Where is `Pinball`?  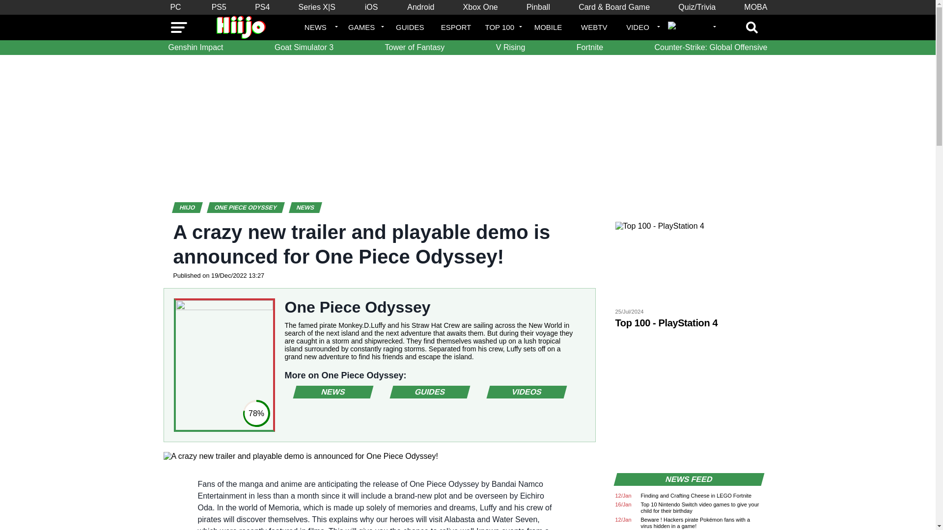 Pinball is located at coordinates (538, 7).